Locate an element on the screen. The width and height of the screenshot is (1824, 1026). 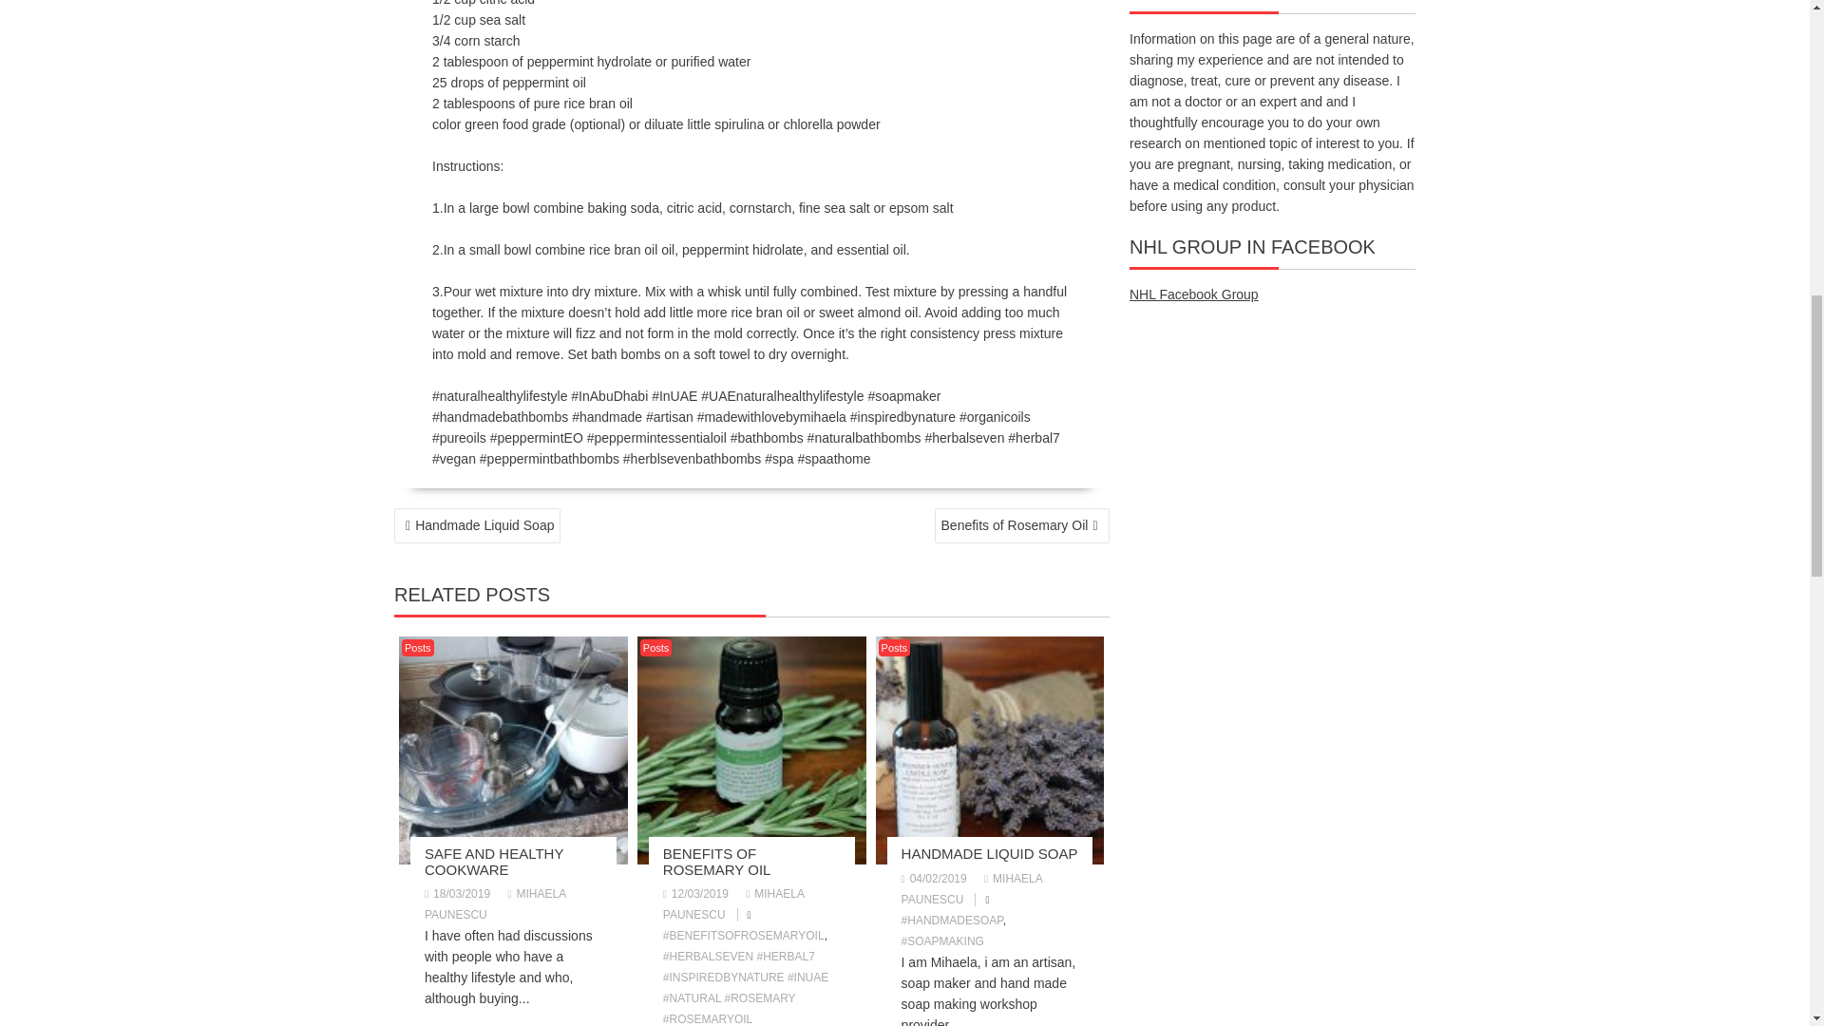
MIHAELA PAUNESCU is located at coordinates (972, 889).